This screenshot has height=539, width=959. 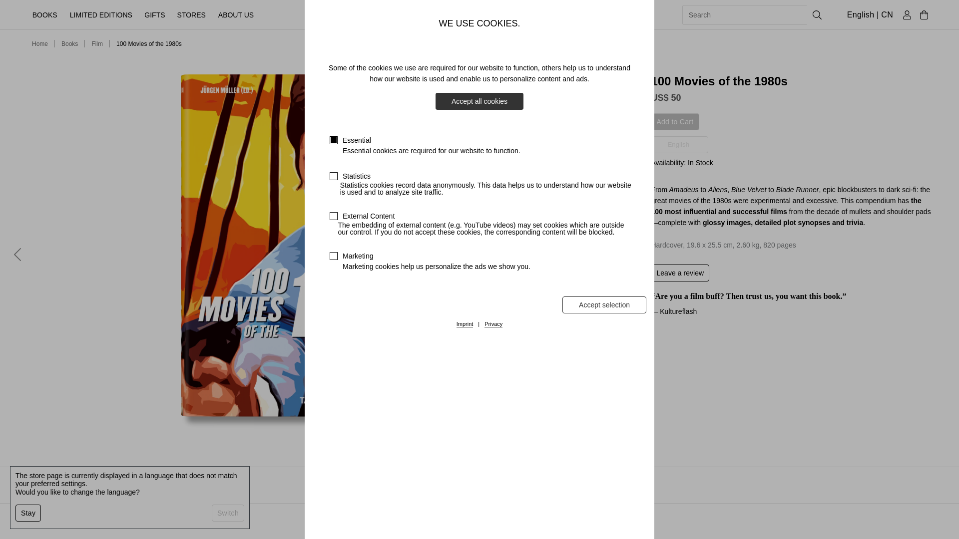 What do you see at coordinates (334, 176) in the screenshot?
I see `on` at bounding box center [334, 176].